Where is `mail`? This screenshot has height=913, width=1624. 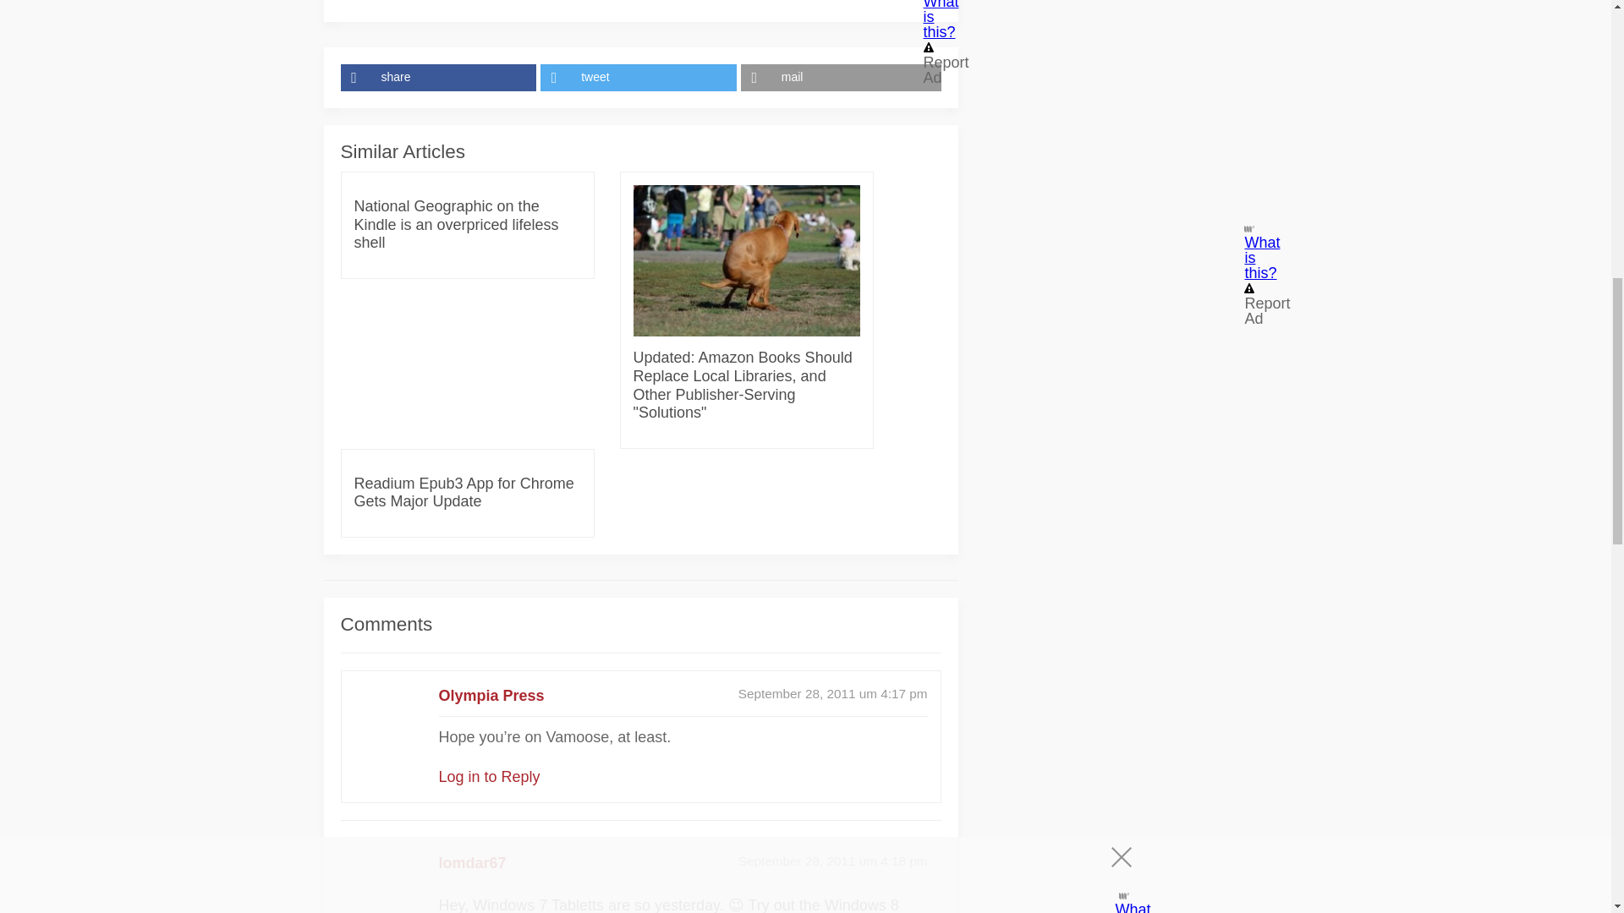 mail is located at coordinates (841, 78).